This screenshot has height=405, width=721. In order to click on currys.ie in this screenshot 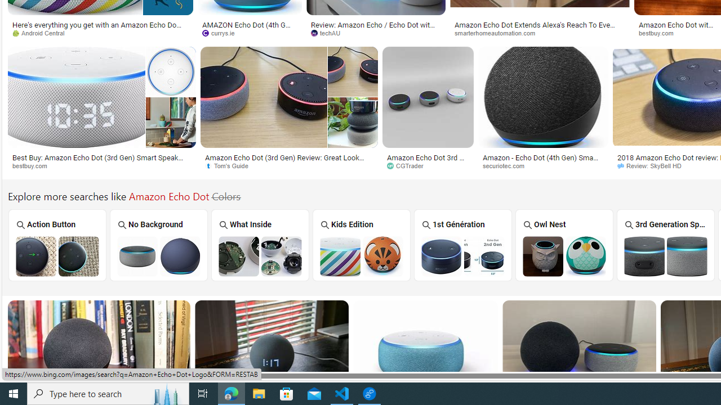, I will do `click(222, 33)`.